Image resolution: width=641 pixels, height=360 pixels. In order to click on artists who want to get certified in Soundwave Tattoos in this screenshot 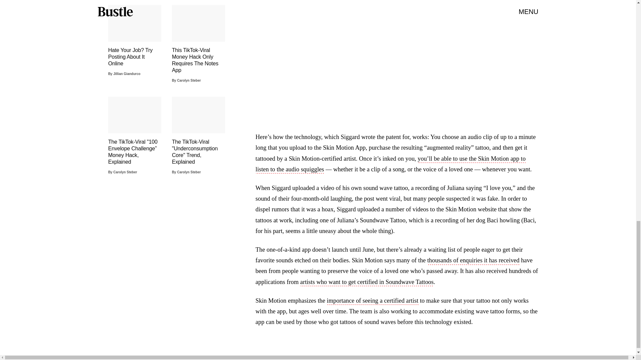, I will do `click(367, 282)`.